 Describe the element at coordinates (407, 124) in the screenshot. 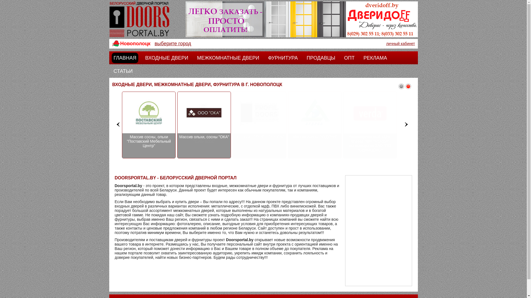

I see `>` at that location.